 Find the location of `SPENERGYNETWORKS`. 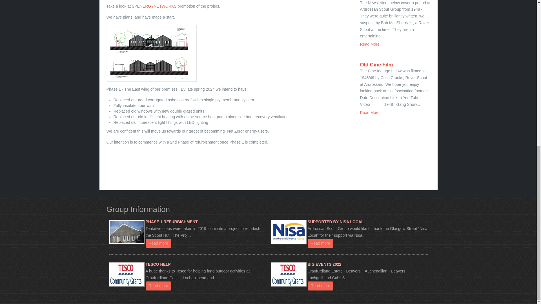

SPENERGYNETWORKS is located at coordinates (154, 6).